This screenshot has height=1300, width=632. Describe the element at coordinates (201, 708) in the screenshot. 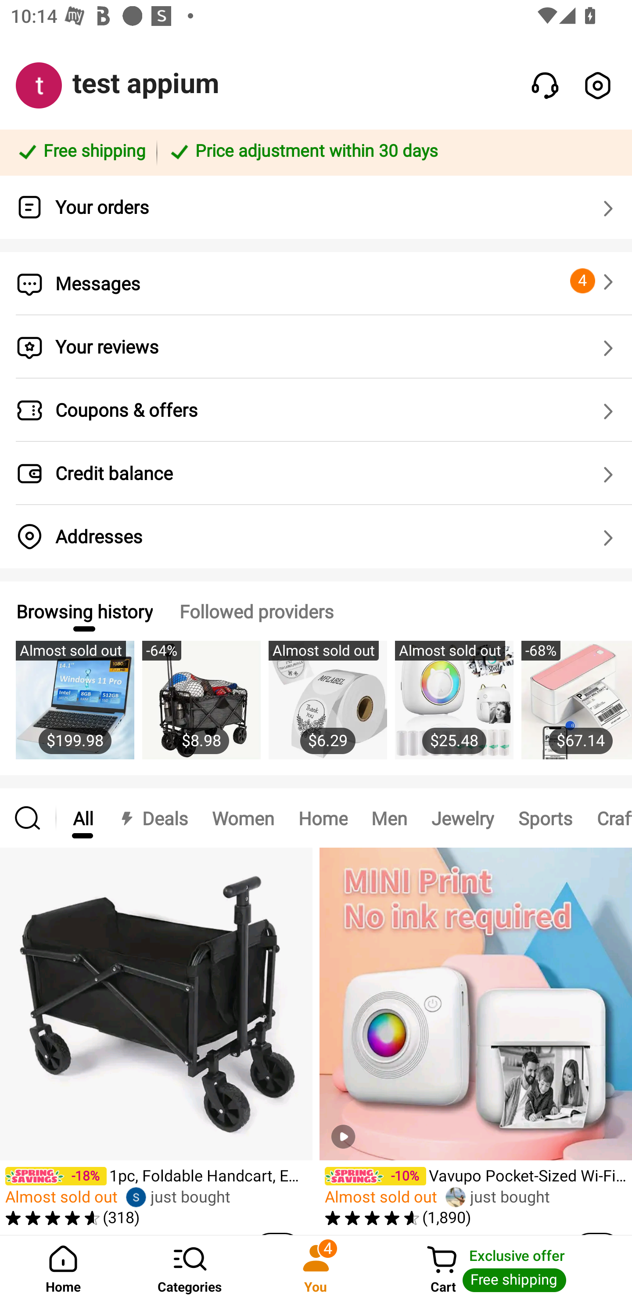

I see `-64% $8.98` at that location.